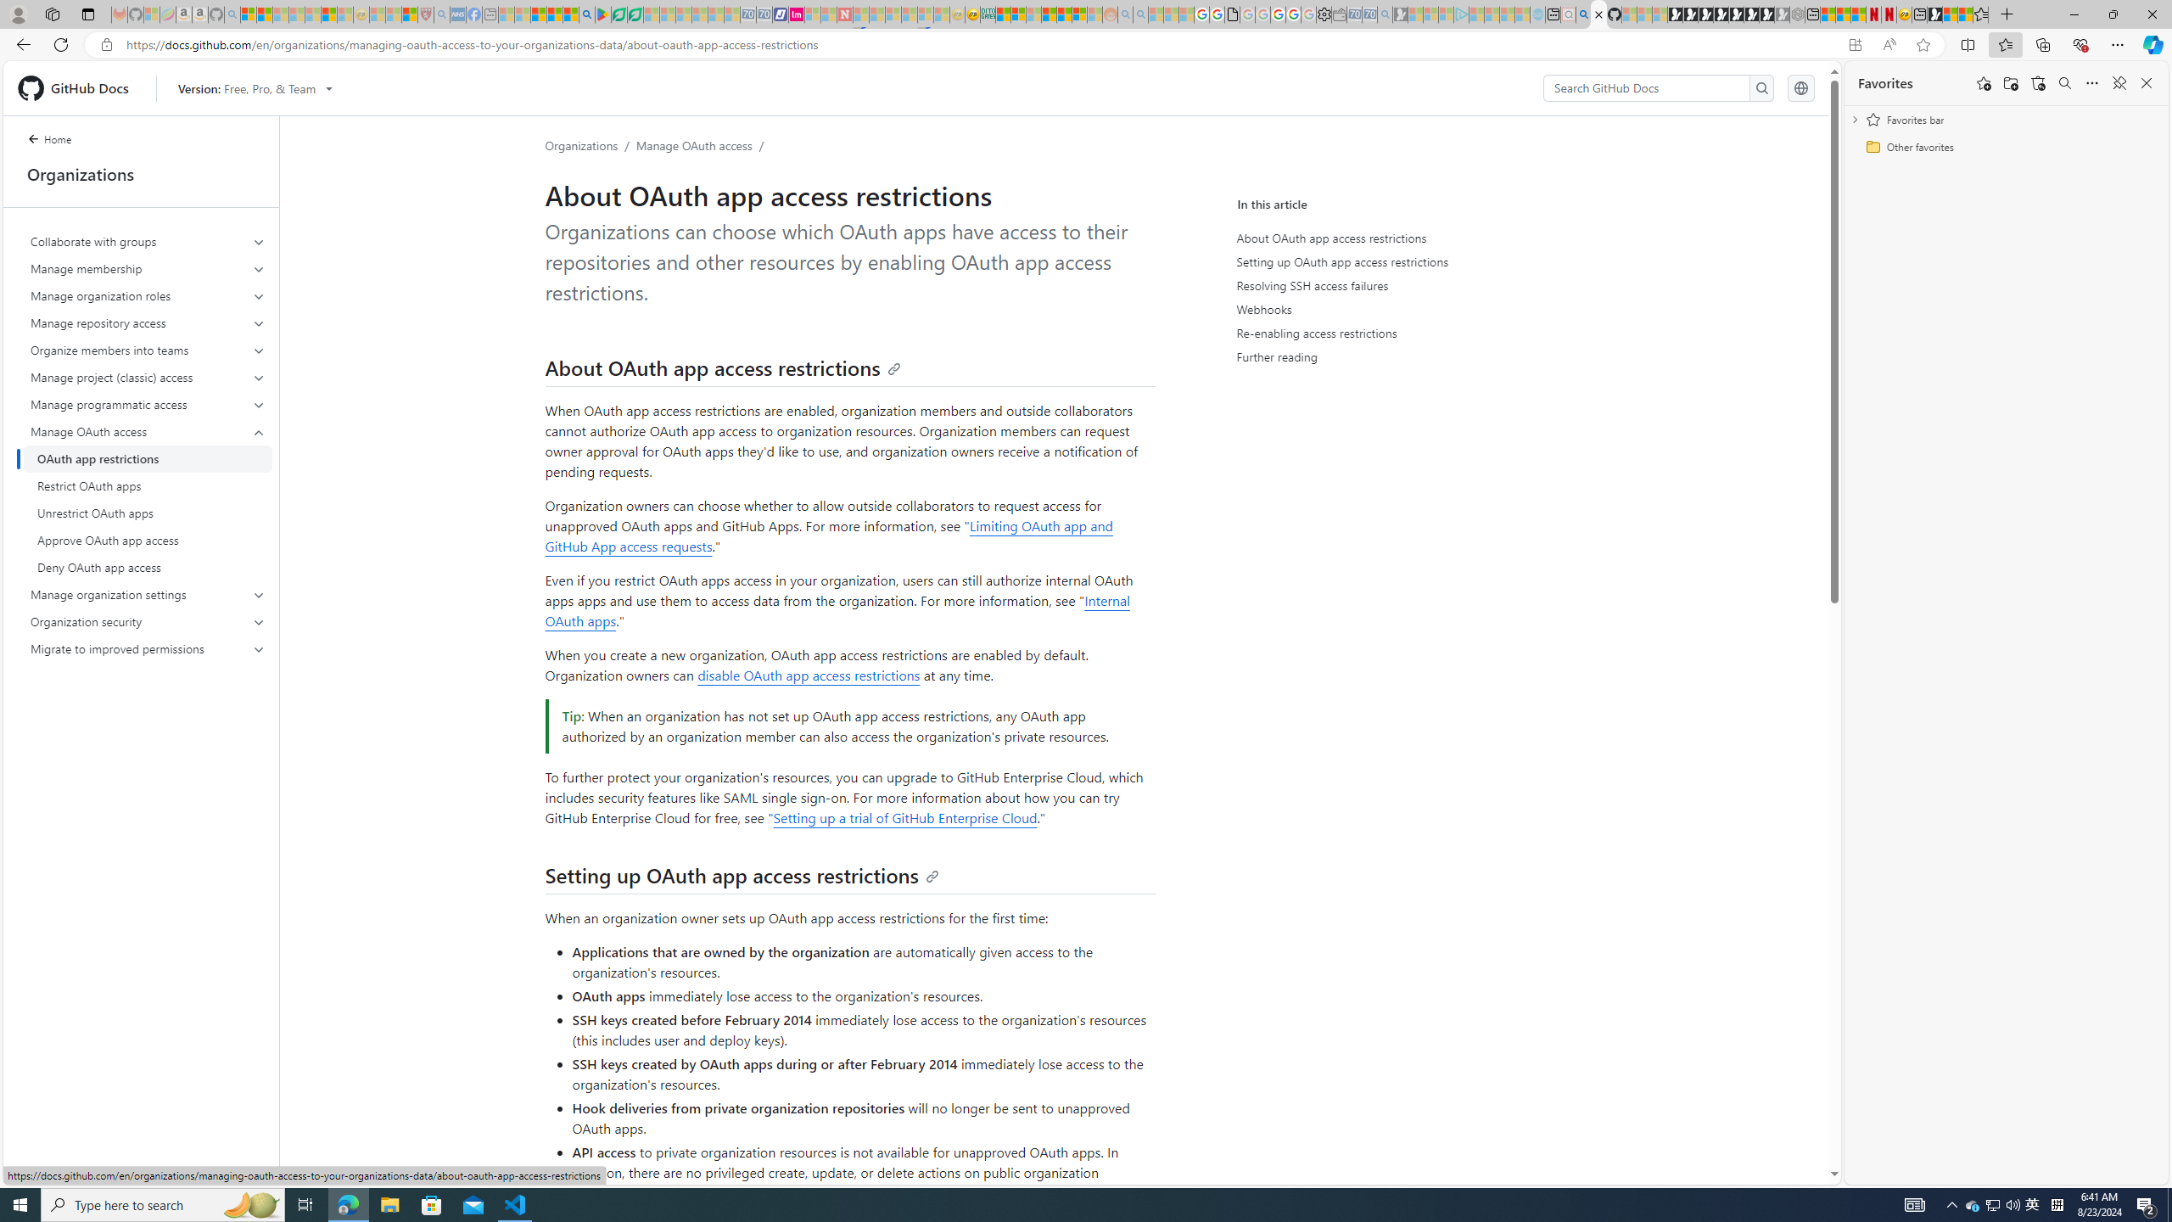 The image size is (2172, 1222). Describe the element at coordinates (1393, 261) in the screenshot. I see `Setting up OAuth app access restrictions` at that location.